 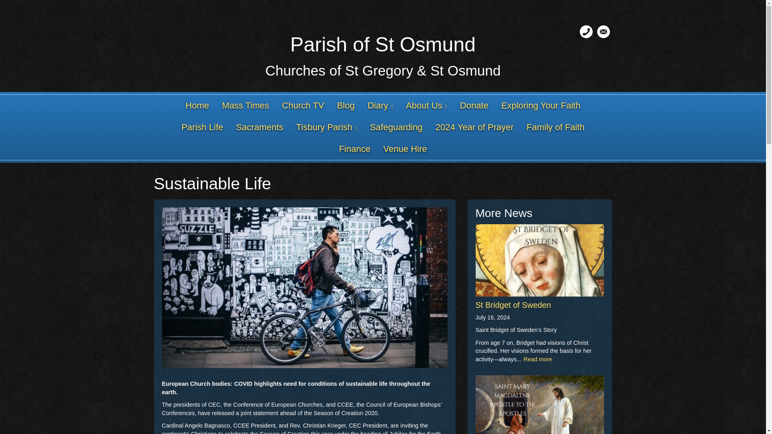 What do you see at coordinates (586, 31) in the screenshot?
I see `Contact` at bounding box center [586, 31].